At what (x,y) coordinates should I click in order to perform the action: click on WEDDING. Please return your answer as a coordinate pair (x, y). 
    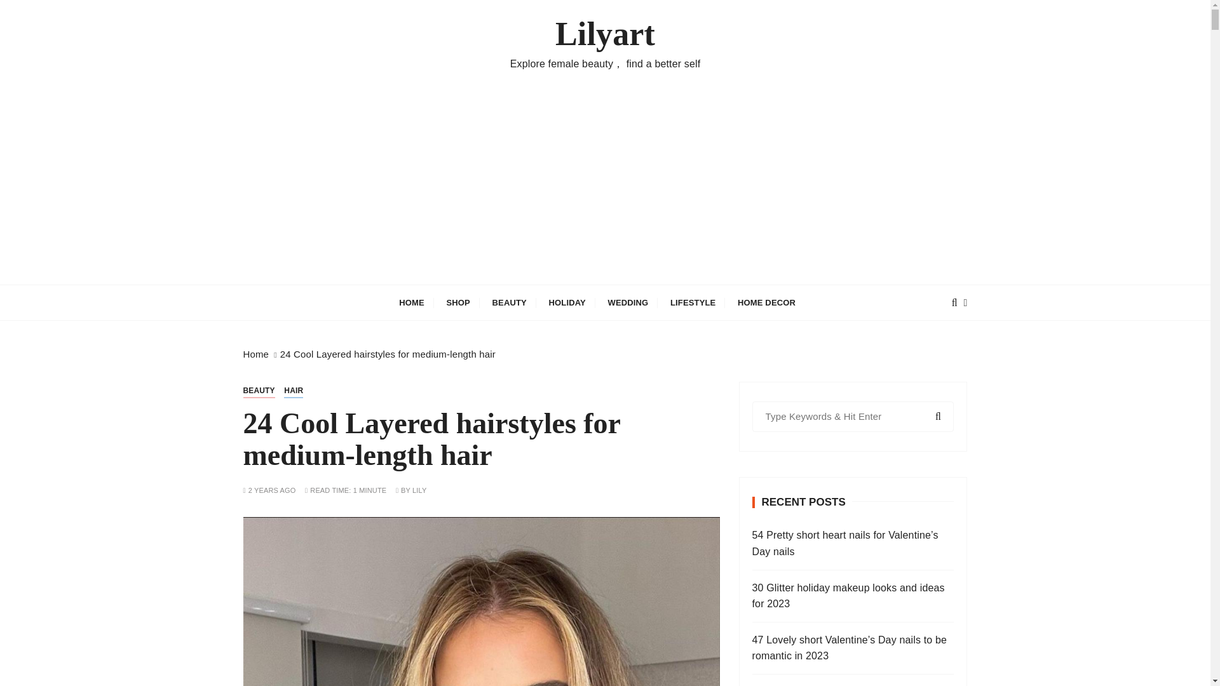
    Looking at the image, I should click on (627, 302).